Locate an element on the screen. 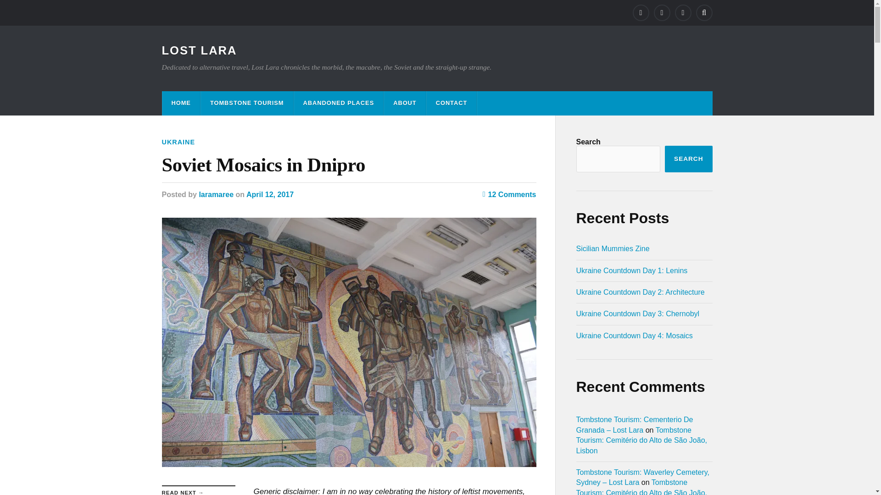  laramaree is located at coordinates (216, 194).